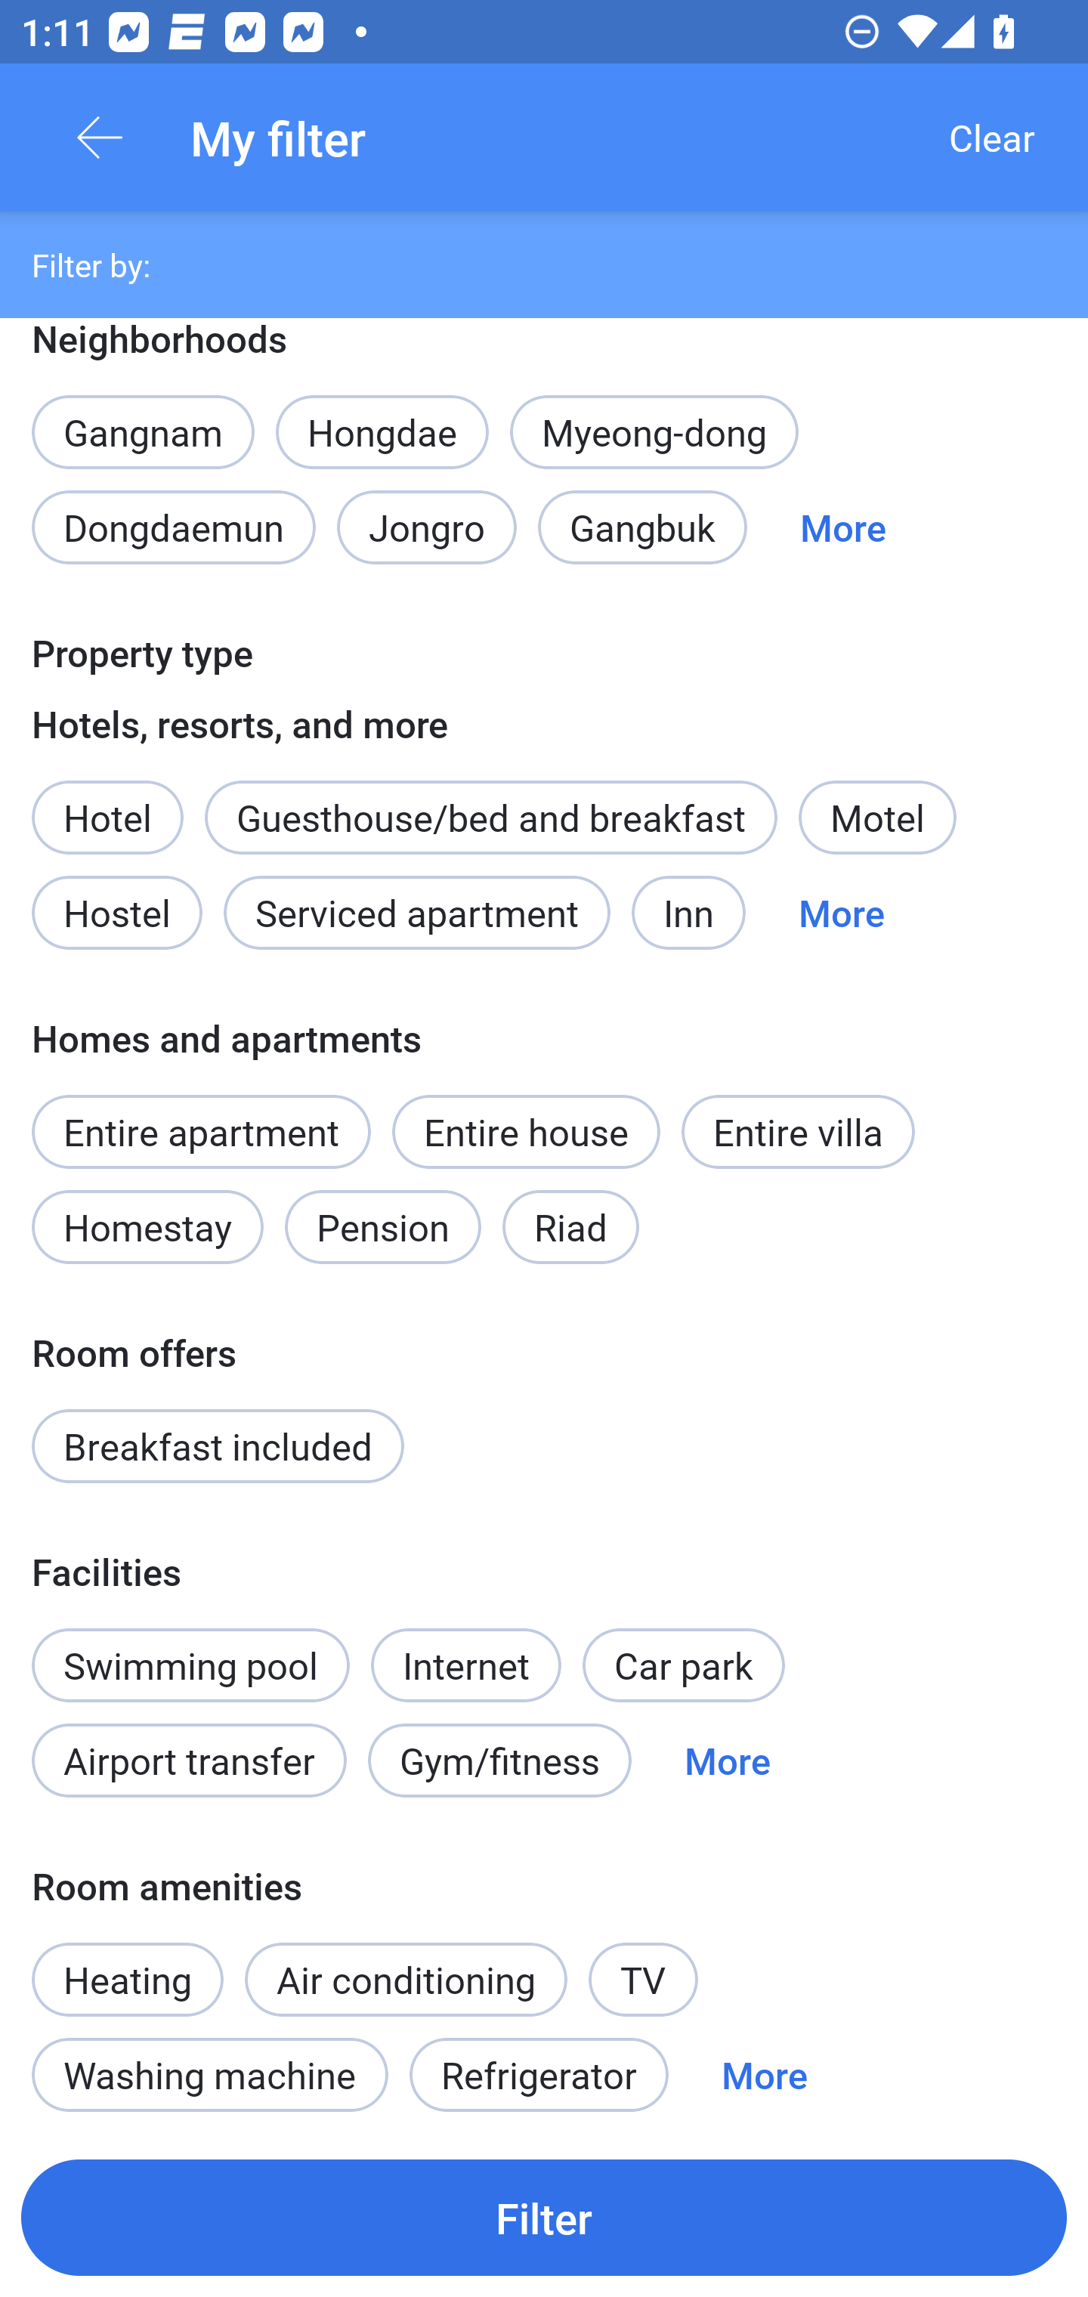 The image size is (1088, 2297). What do you see at coordinates (466, 1649) in the screenshot?
I see `Internet` at bounding box center [466, 1649].